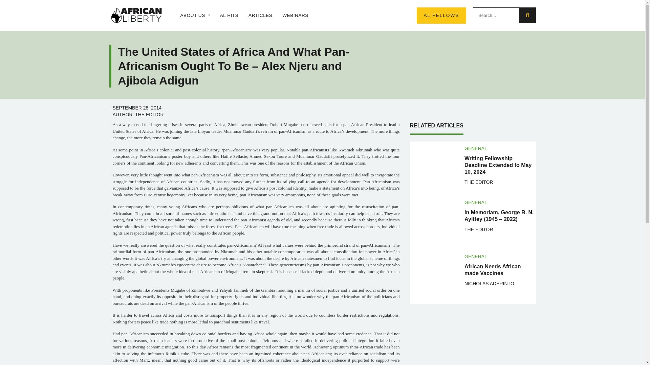 Image resolution: width=650 pixels, height=365 pixels. What do you see at coordinates (441, 16) in the screenshot?
I see `AL FELLOWS` at bounding box center [441, 16].